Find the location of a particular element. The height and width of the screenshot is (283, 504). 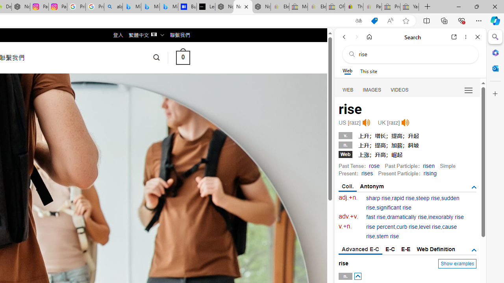

Forward is located at coordinates (357, 37).